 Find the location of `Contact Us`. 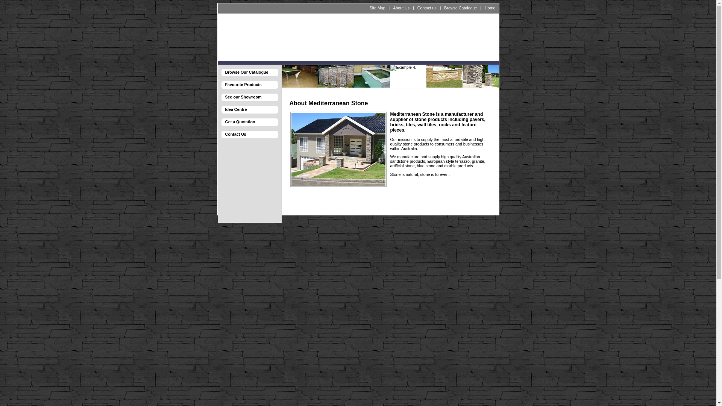

Contact Us is located at coordinates (249, 135).